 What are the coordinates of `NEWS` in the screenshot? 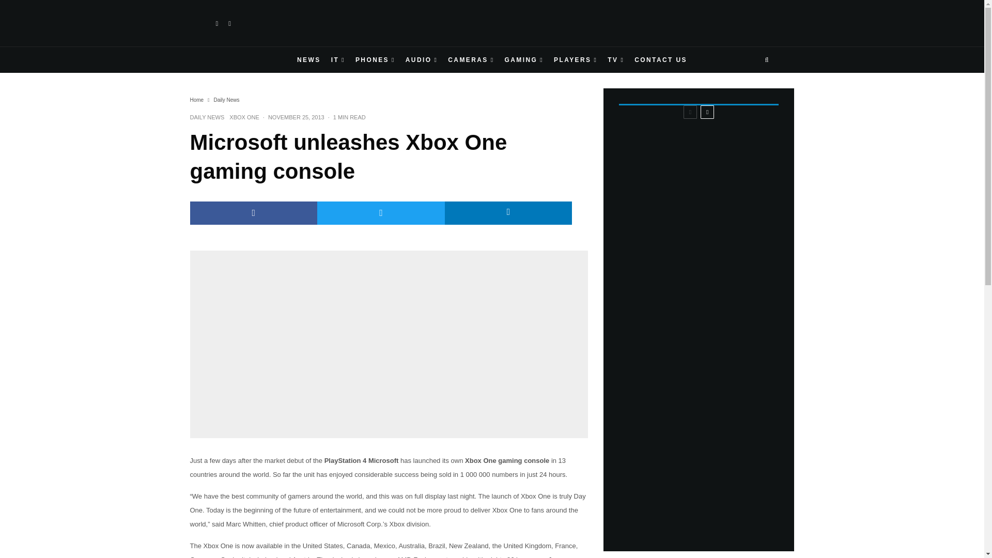 It's located at (309, 60).